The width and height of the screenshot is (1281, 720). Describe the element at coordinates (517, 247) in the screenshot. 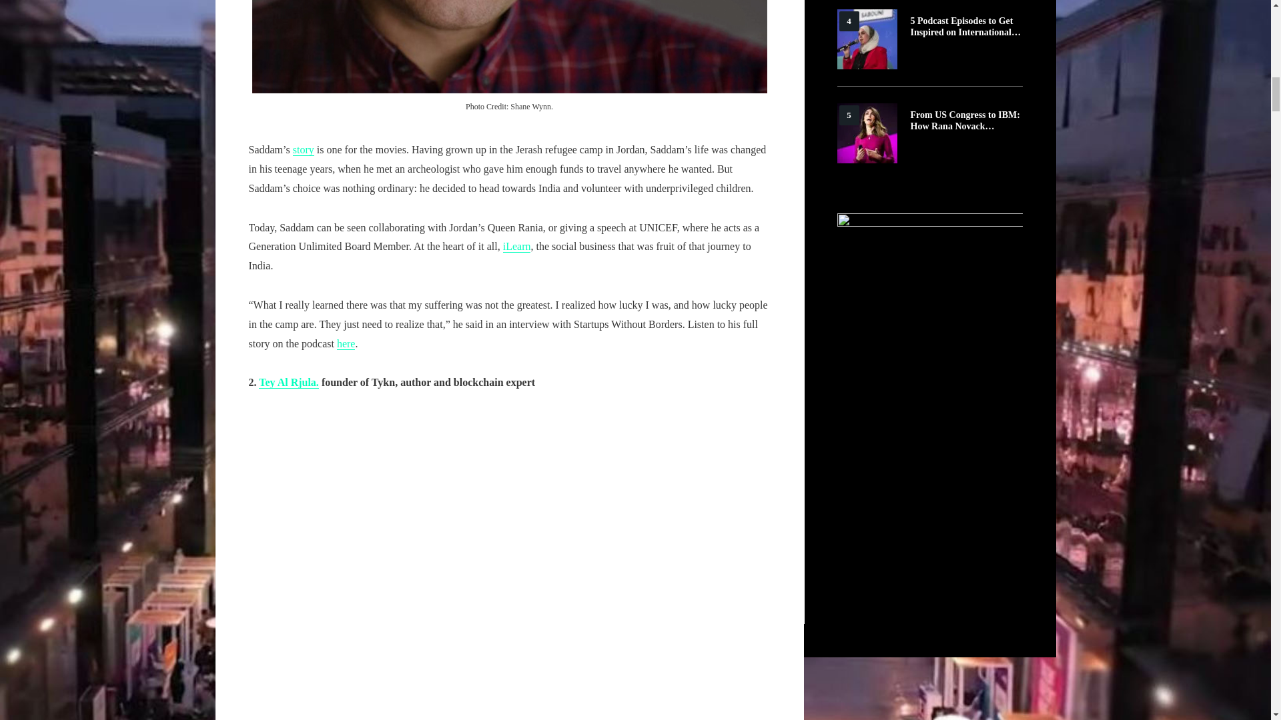

I see `iLearn` at that location.